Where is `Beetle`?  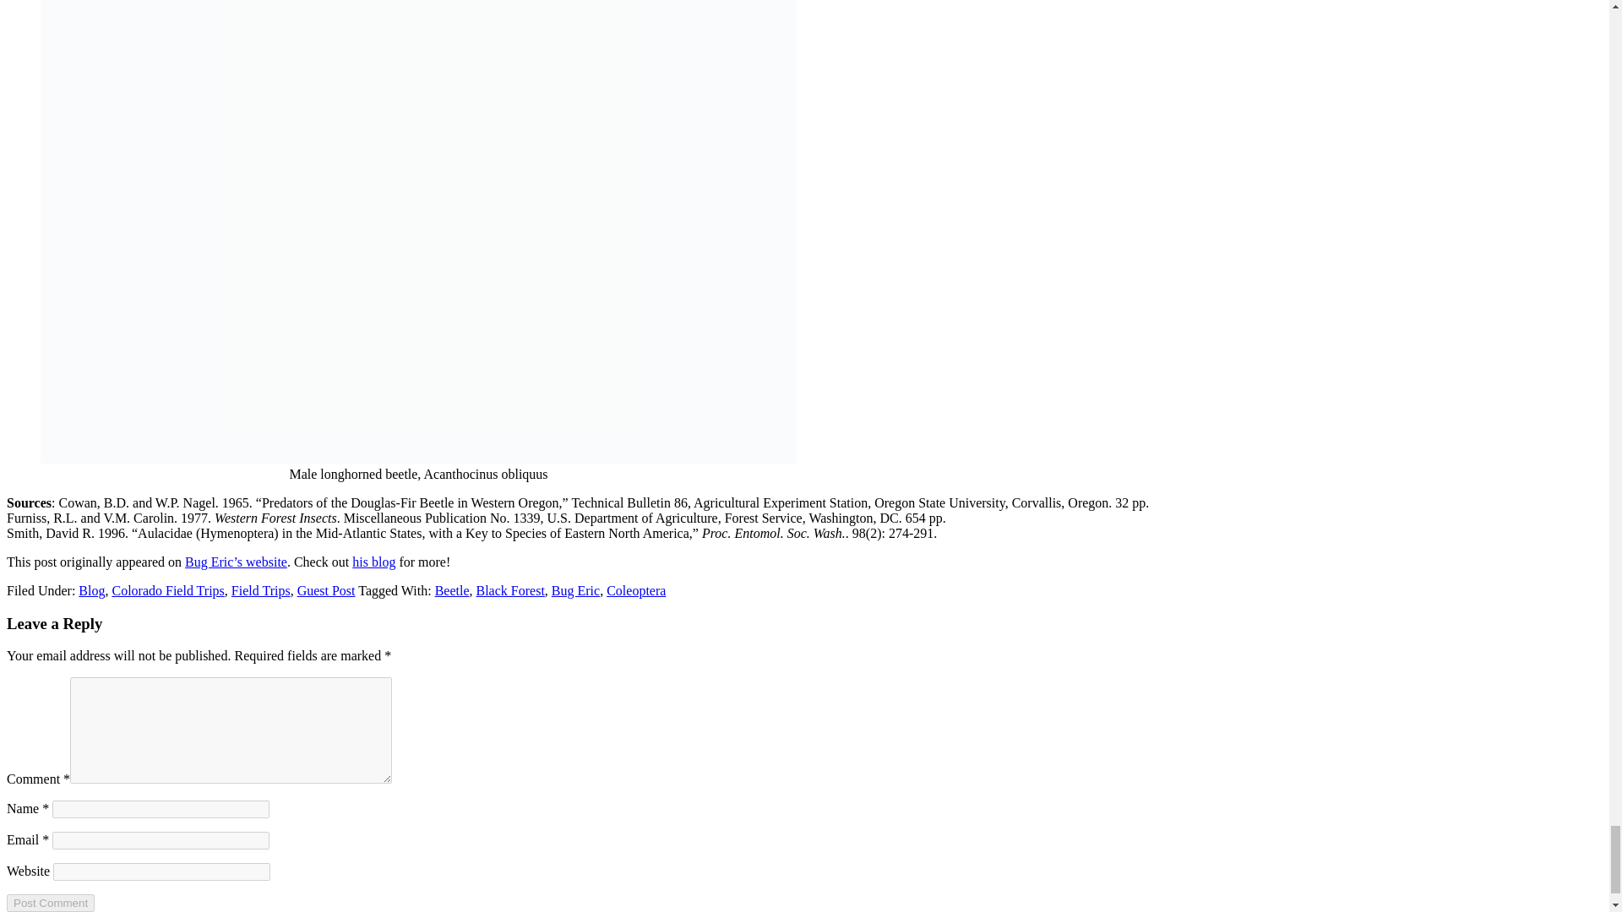
Beetle is located at coordinates (452, 591).